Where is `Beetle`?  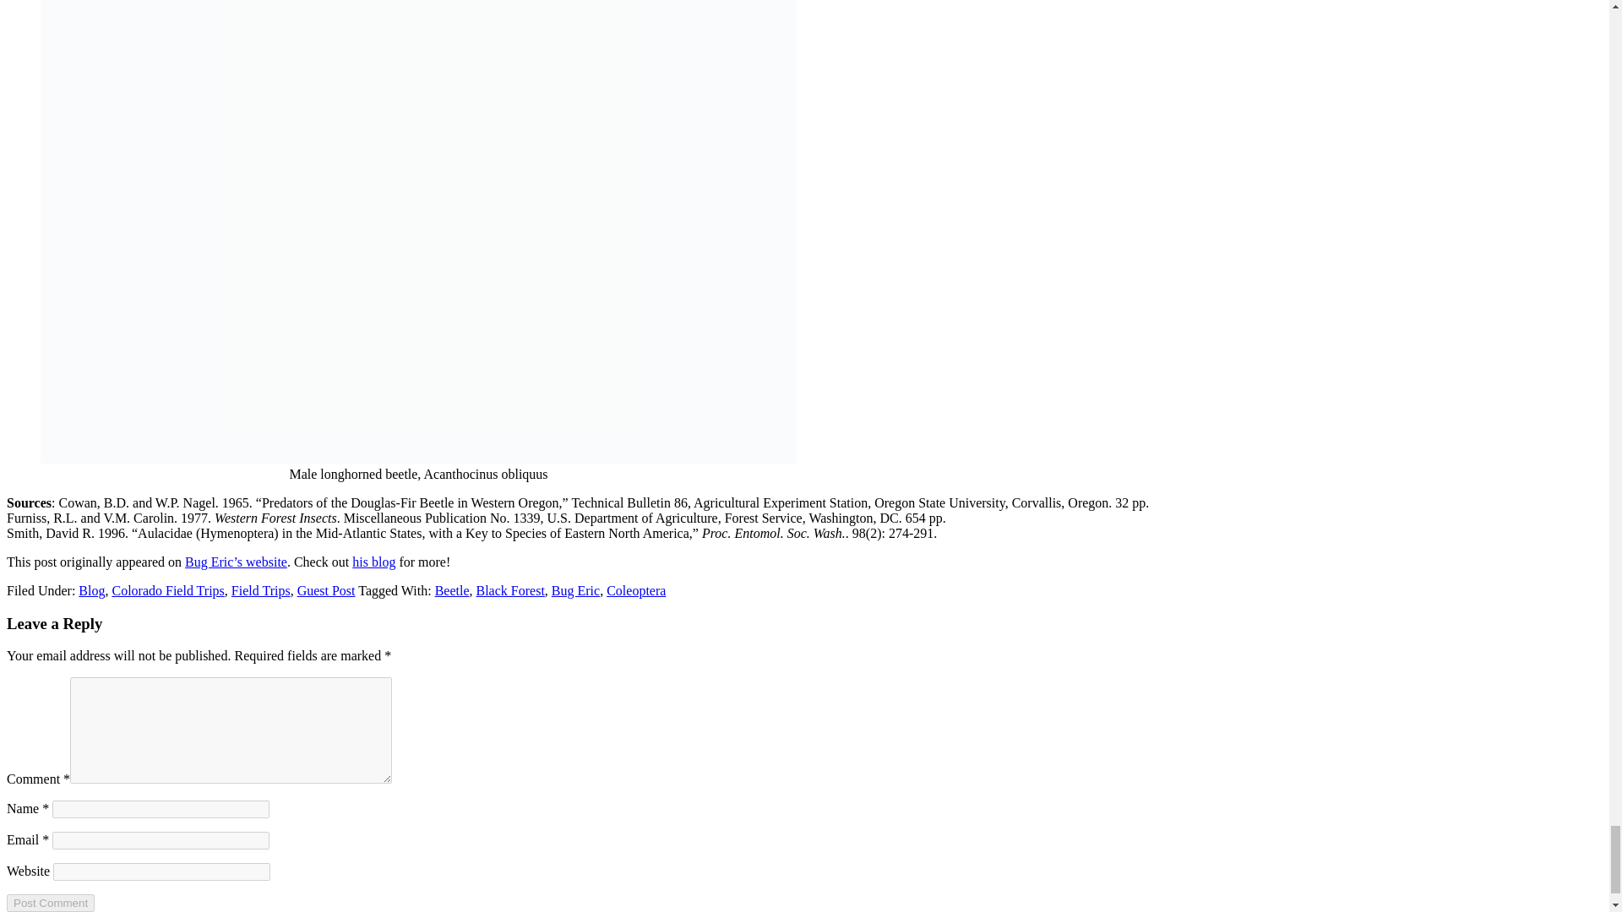
Beetle is located at coordinates (452, 591).